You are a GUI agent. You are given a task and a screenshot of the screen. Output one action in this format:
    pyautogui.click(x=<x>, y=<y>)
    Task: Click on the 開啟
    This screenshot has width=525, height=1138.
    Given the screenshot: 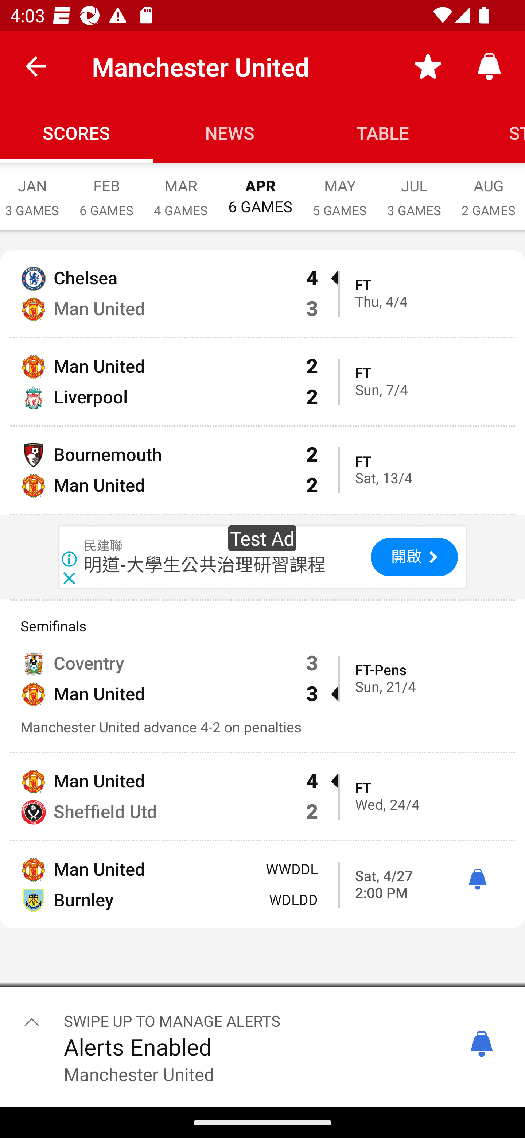 What is the action you would take?
    pyautogui.click(x=414, y=557)
    